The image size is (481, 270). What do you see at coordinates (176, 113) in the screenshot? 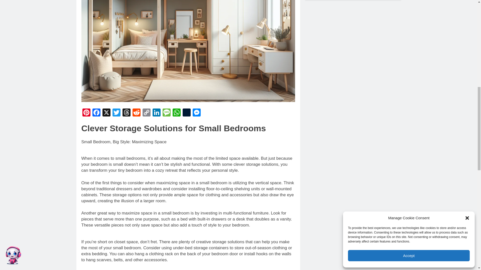
I see `WhatsApp` at bounding box center [176, 113].